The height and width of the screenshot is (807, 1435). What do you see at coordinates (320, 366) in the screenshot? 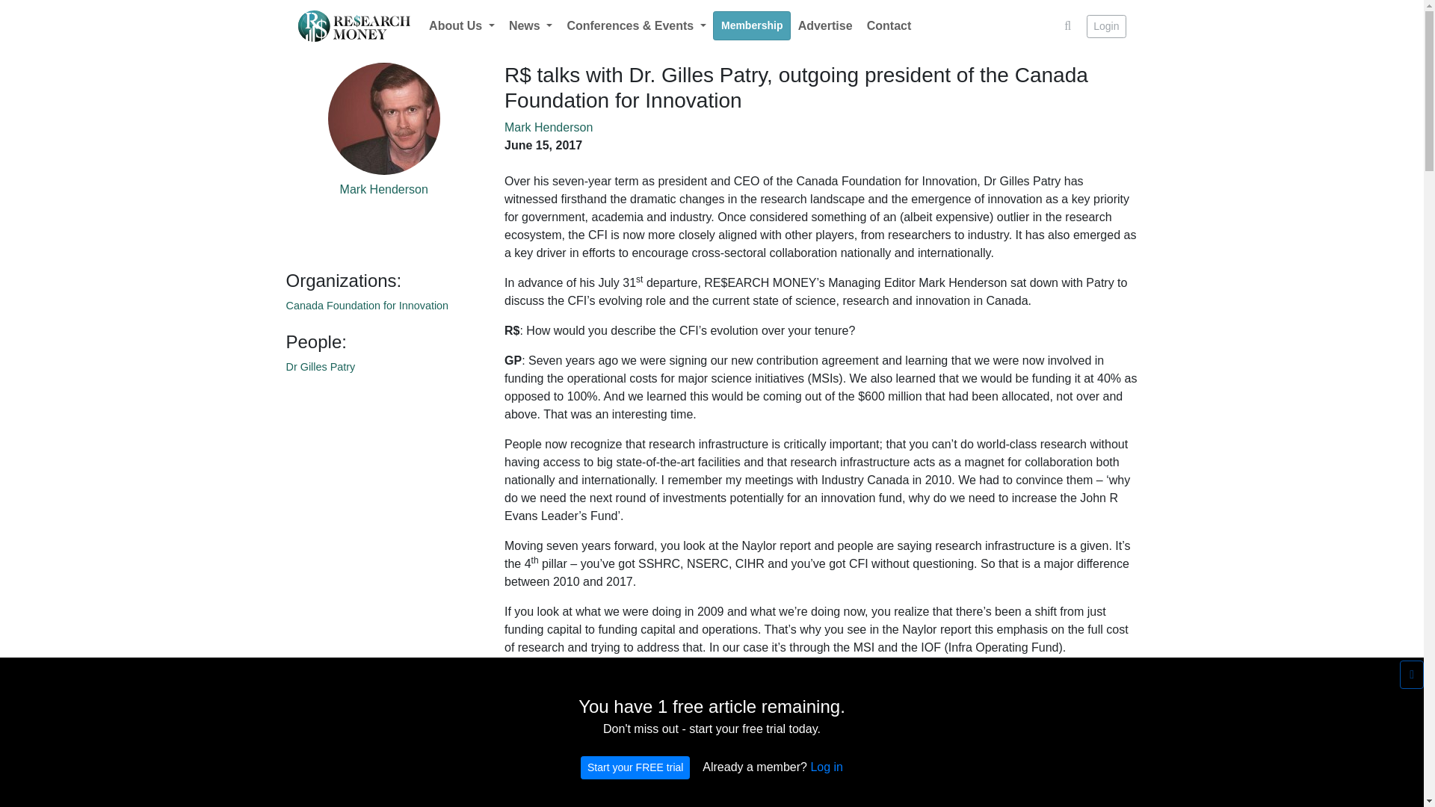
I see `Dr Gilles Patry` at bounding box center [320, 366].